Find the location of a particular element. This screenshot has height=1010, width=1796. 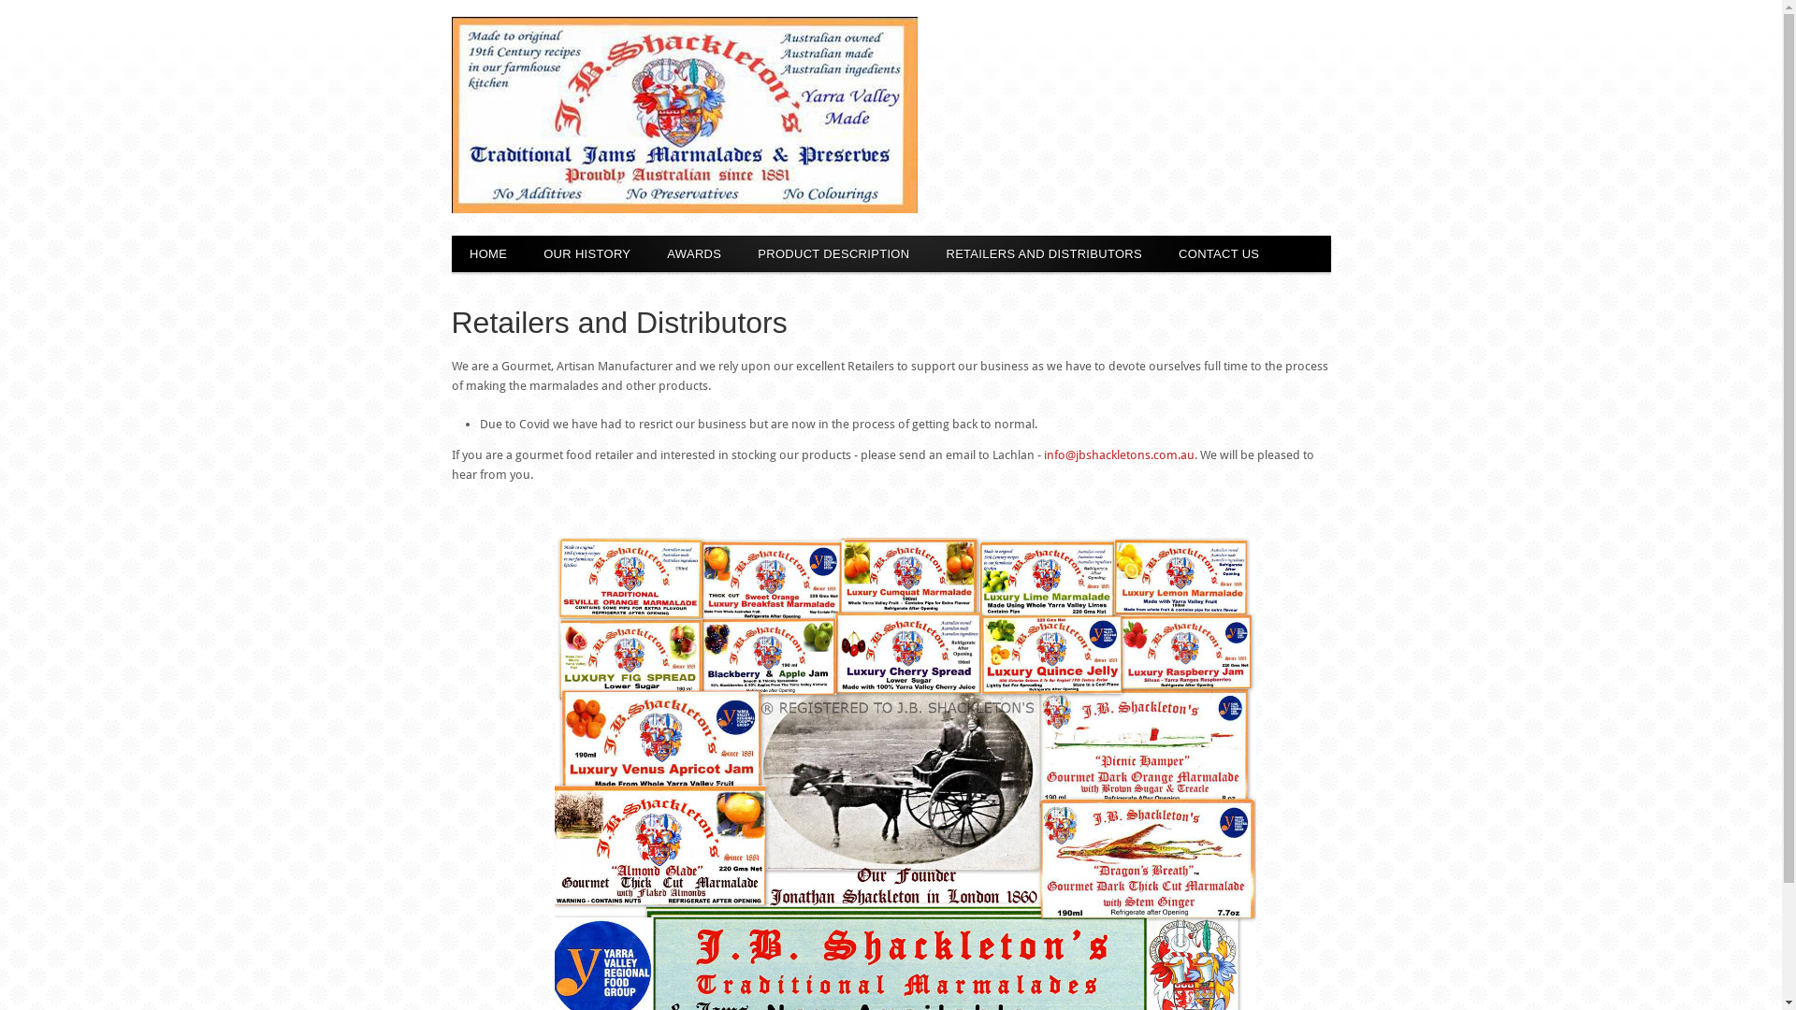

CONTACT US is located at coordinates (1220, 254).